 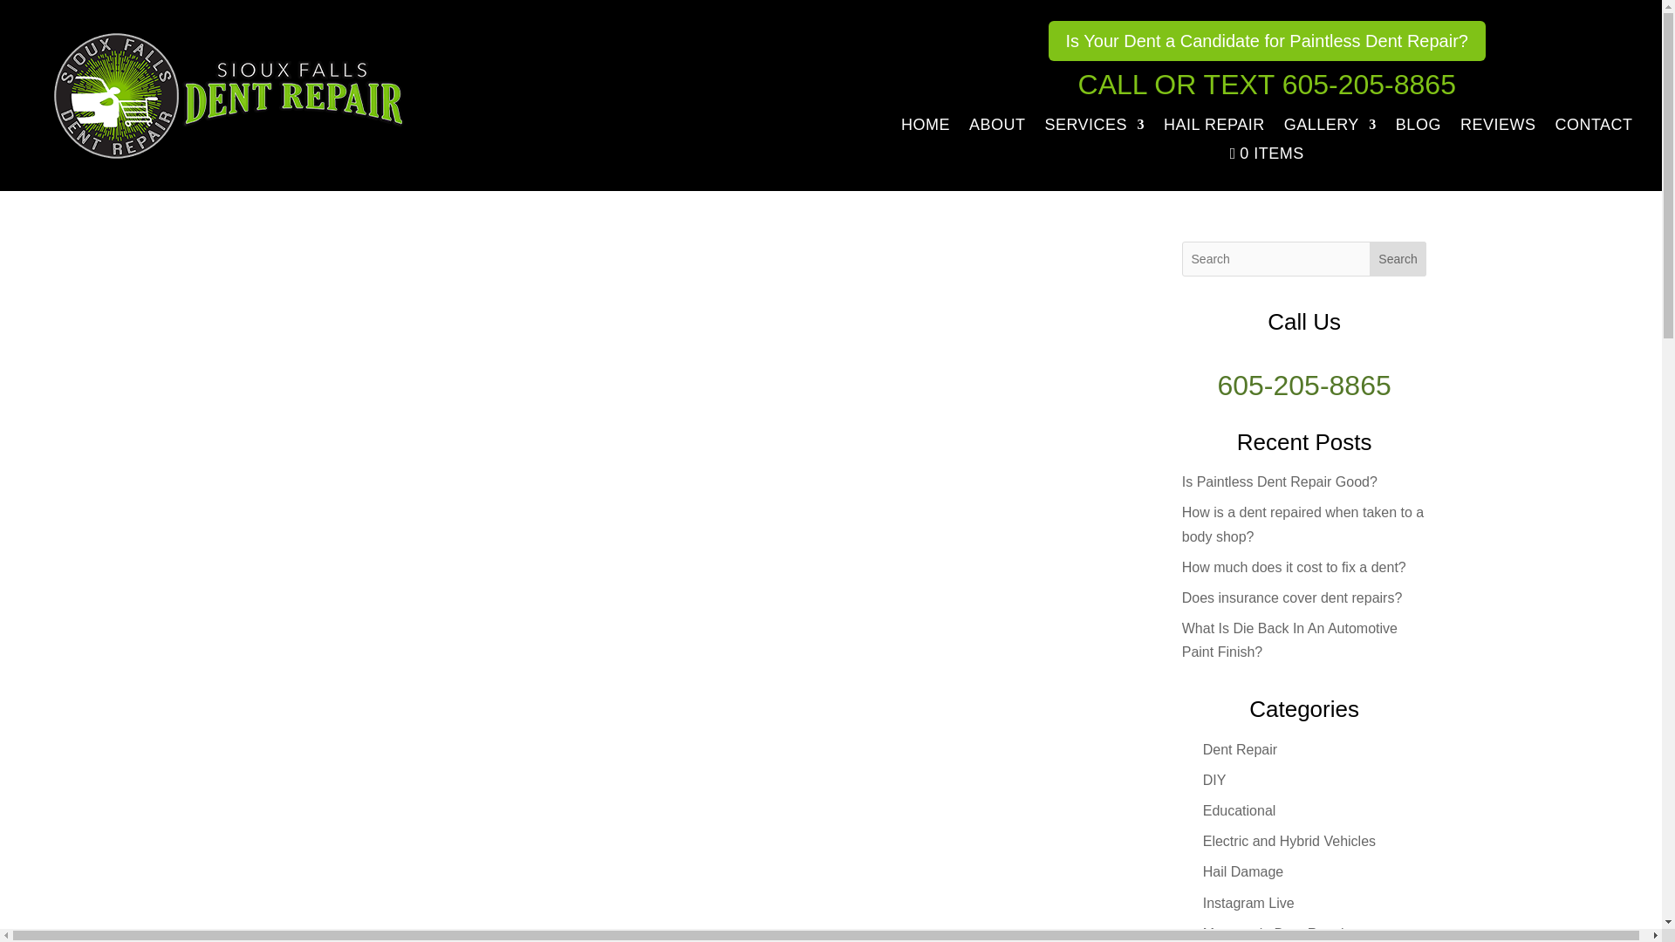 What do you see at coordinates (1295, 567) in the screenshot?
I see `How much does it cost to fix a dent?` at bounding box center [1295, 567].